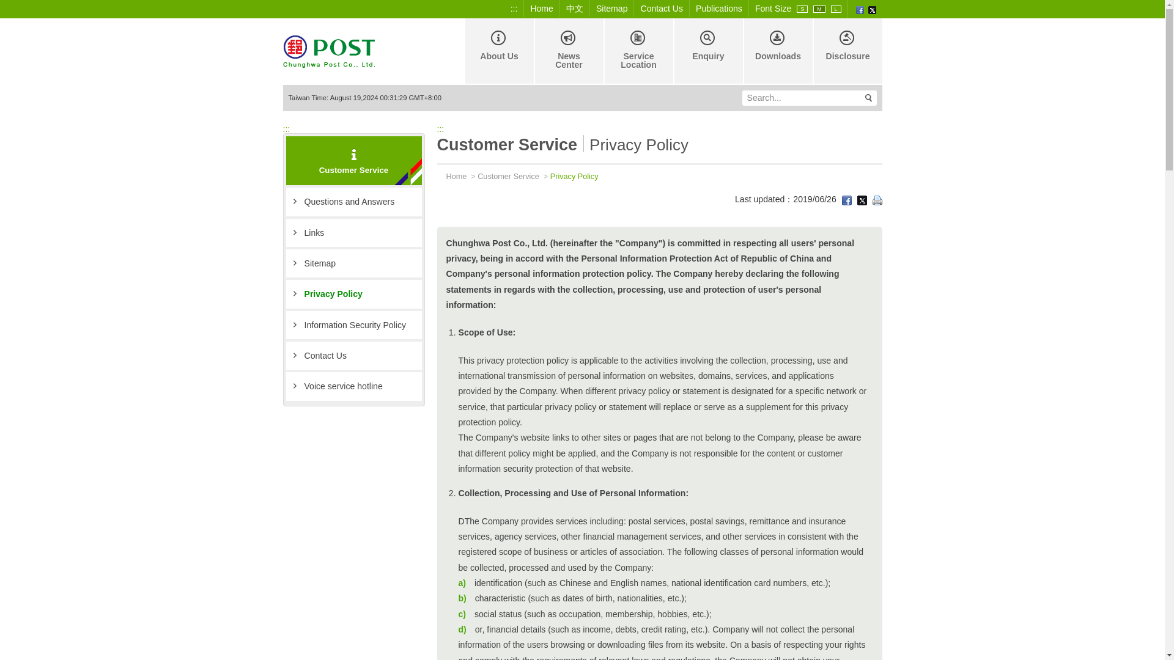 The image size is (1174, 660). I want to click on Publications, so click(719, 9).